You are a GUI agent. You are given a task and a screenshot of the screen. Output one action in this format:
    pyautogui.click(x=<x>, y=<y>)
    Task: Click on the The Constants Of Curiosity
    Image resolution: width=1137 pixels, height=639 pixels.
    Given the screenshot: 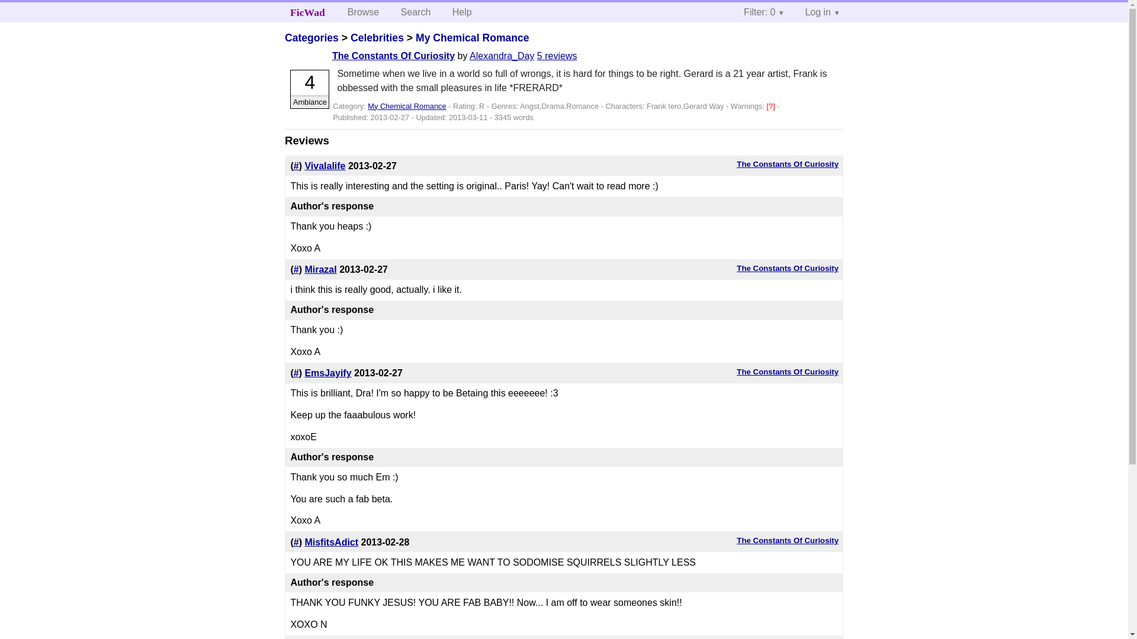 What is the action you would take?
    pyautogui.click(x=788, y=269)
    